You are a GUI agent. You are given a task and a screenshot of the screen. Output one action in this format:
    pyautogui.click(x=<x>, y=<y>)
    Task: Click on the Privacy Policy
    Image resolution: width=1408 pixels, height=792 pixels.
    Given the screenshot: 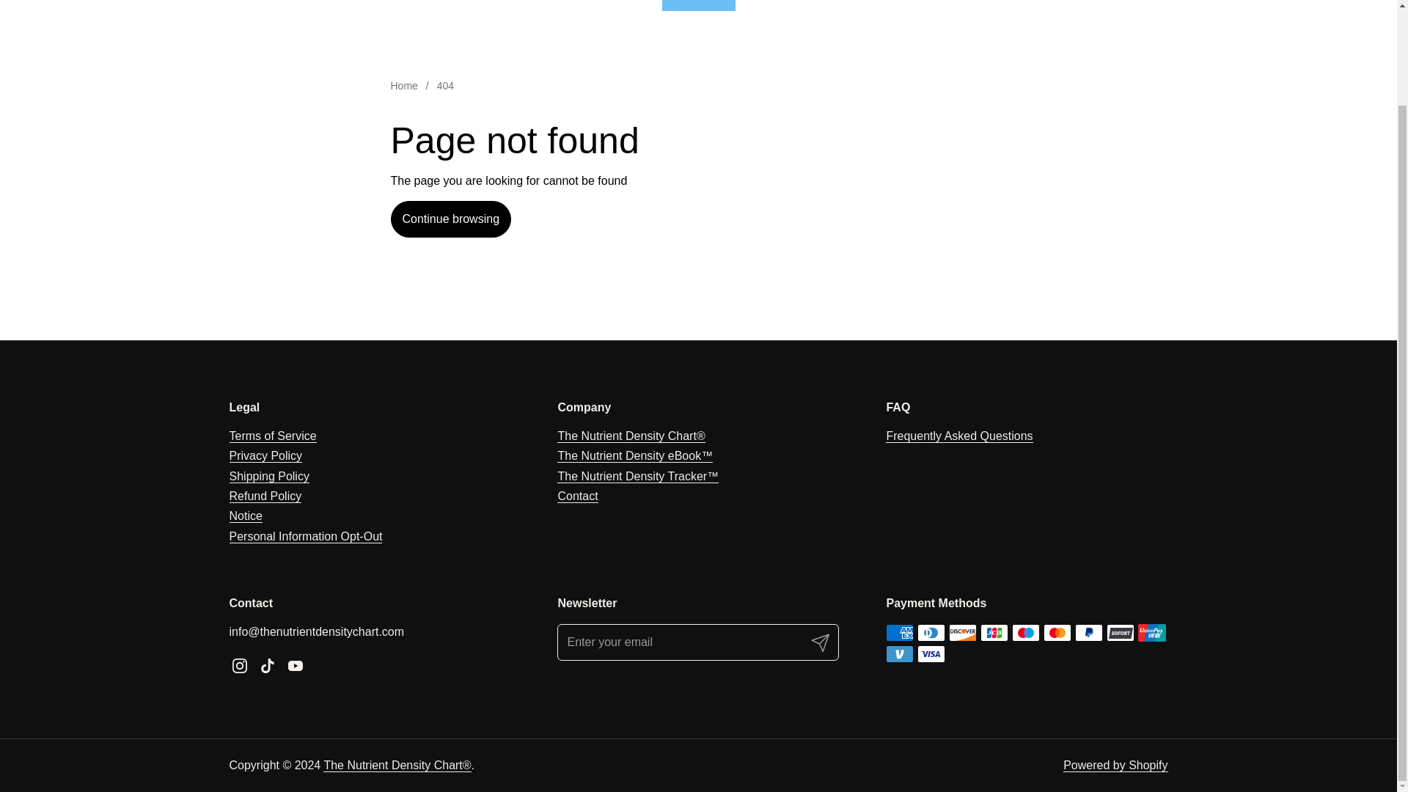 What is the action you would take?
    pyautogui.click(x=265, y=456)
    